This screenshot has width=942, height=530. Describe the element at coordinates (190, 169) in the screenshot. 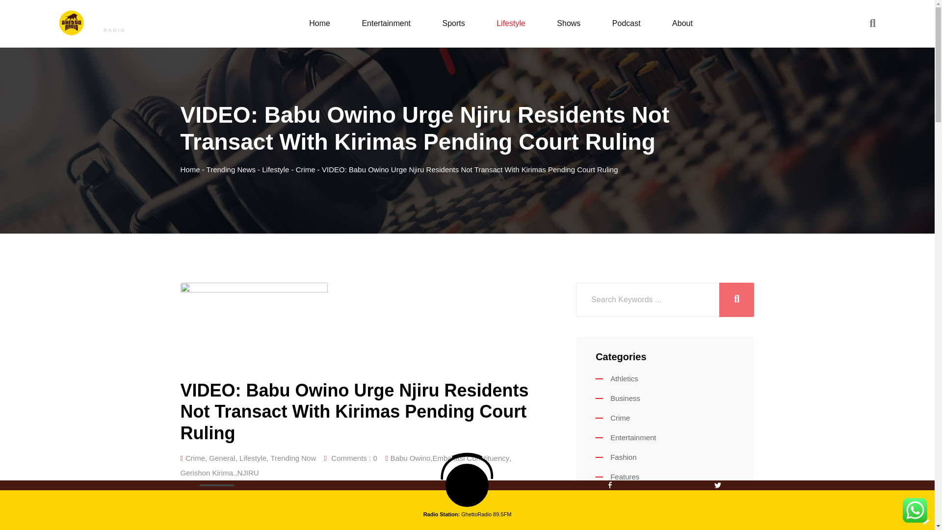

I see `Go to Ghetto Radio.` at that location.